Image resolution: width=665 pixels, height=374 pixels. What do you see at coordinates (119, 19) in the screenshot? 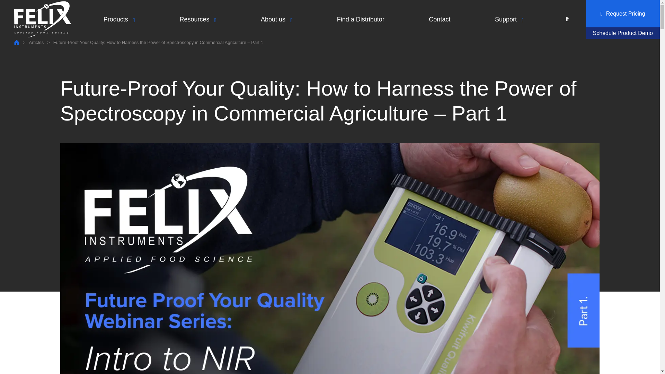
I see `Products` at bounding box center [119, 19].